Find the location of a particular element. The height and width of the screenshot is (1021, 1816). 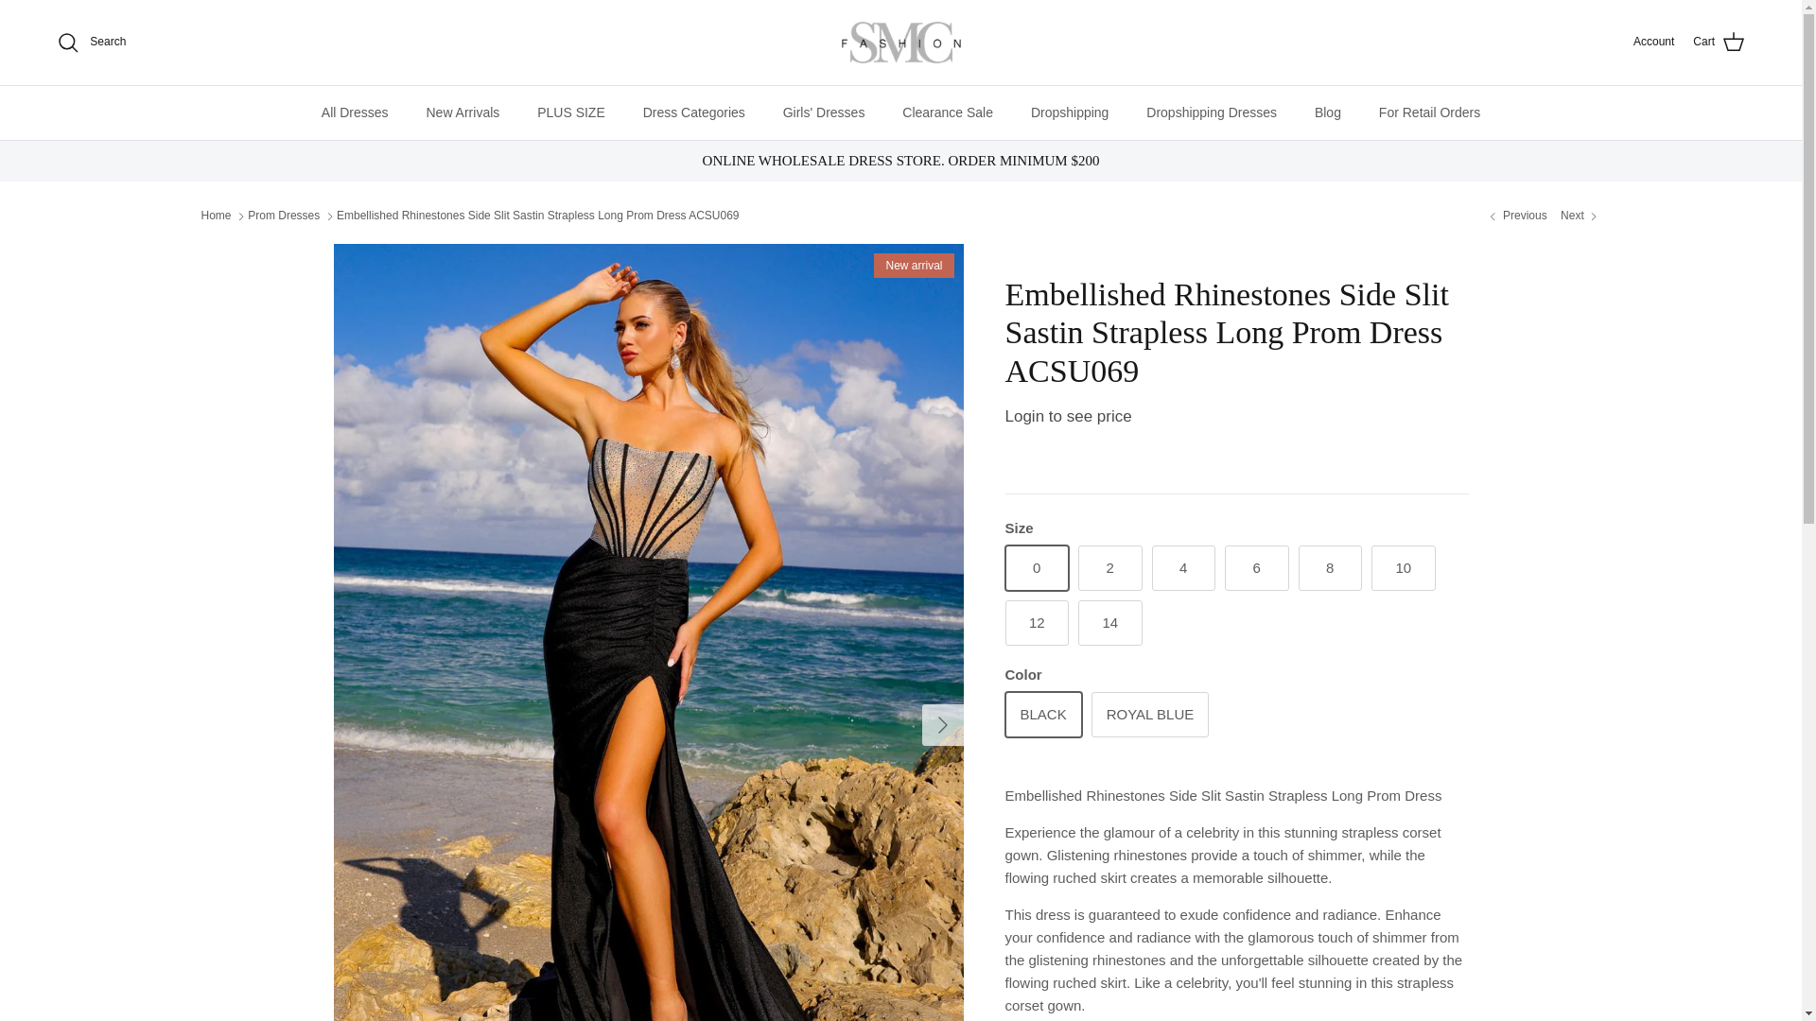

New Arrivals is located at coordinates (462, 112).